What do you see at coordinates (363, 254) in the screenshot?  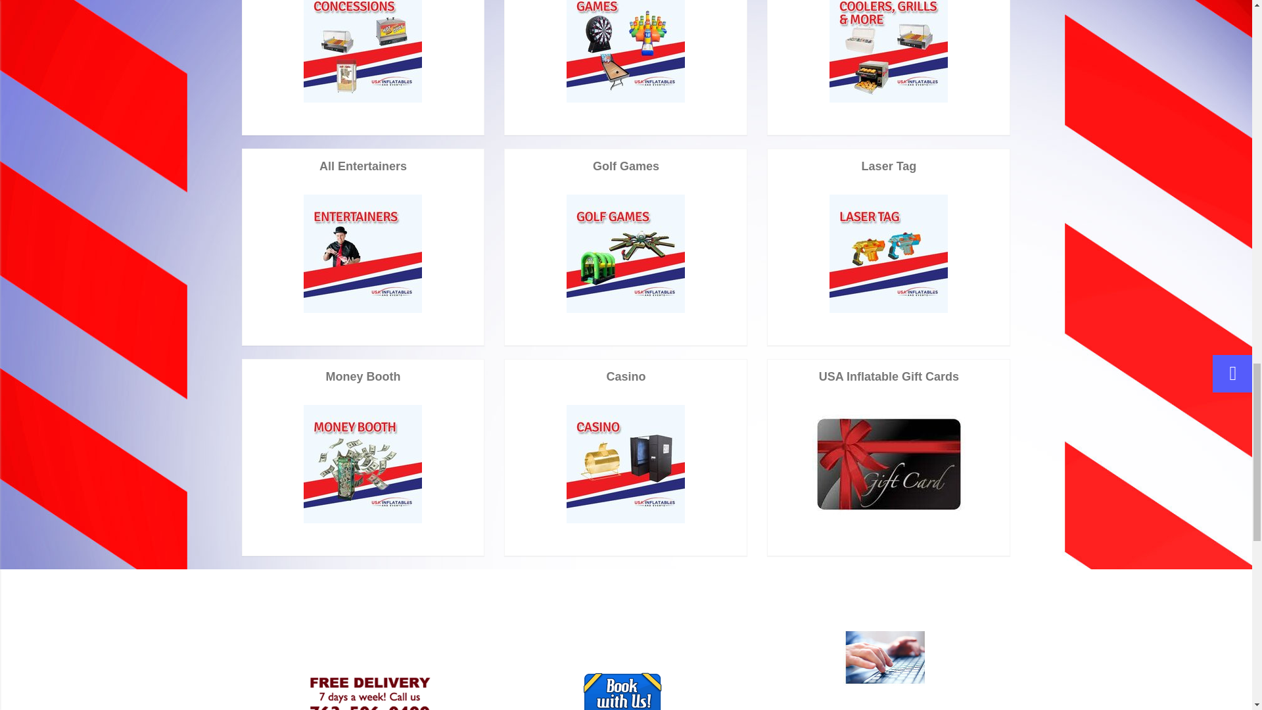 I see `All Entertainers` at bounding box center [363, 254].